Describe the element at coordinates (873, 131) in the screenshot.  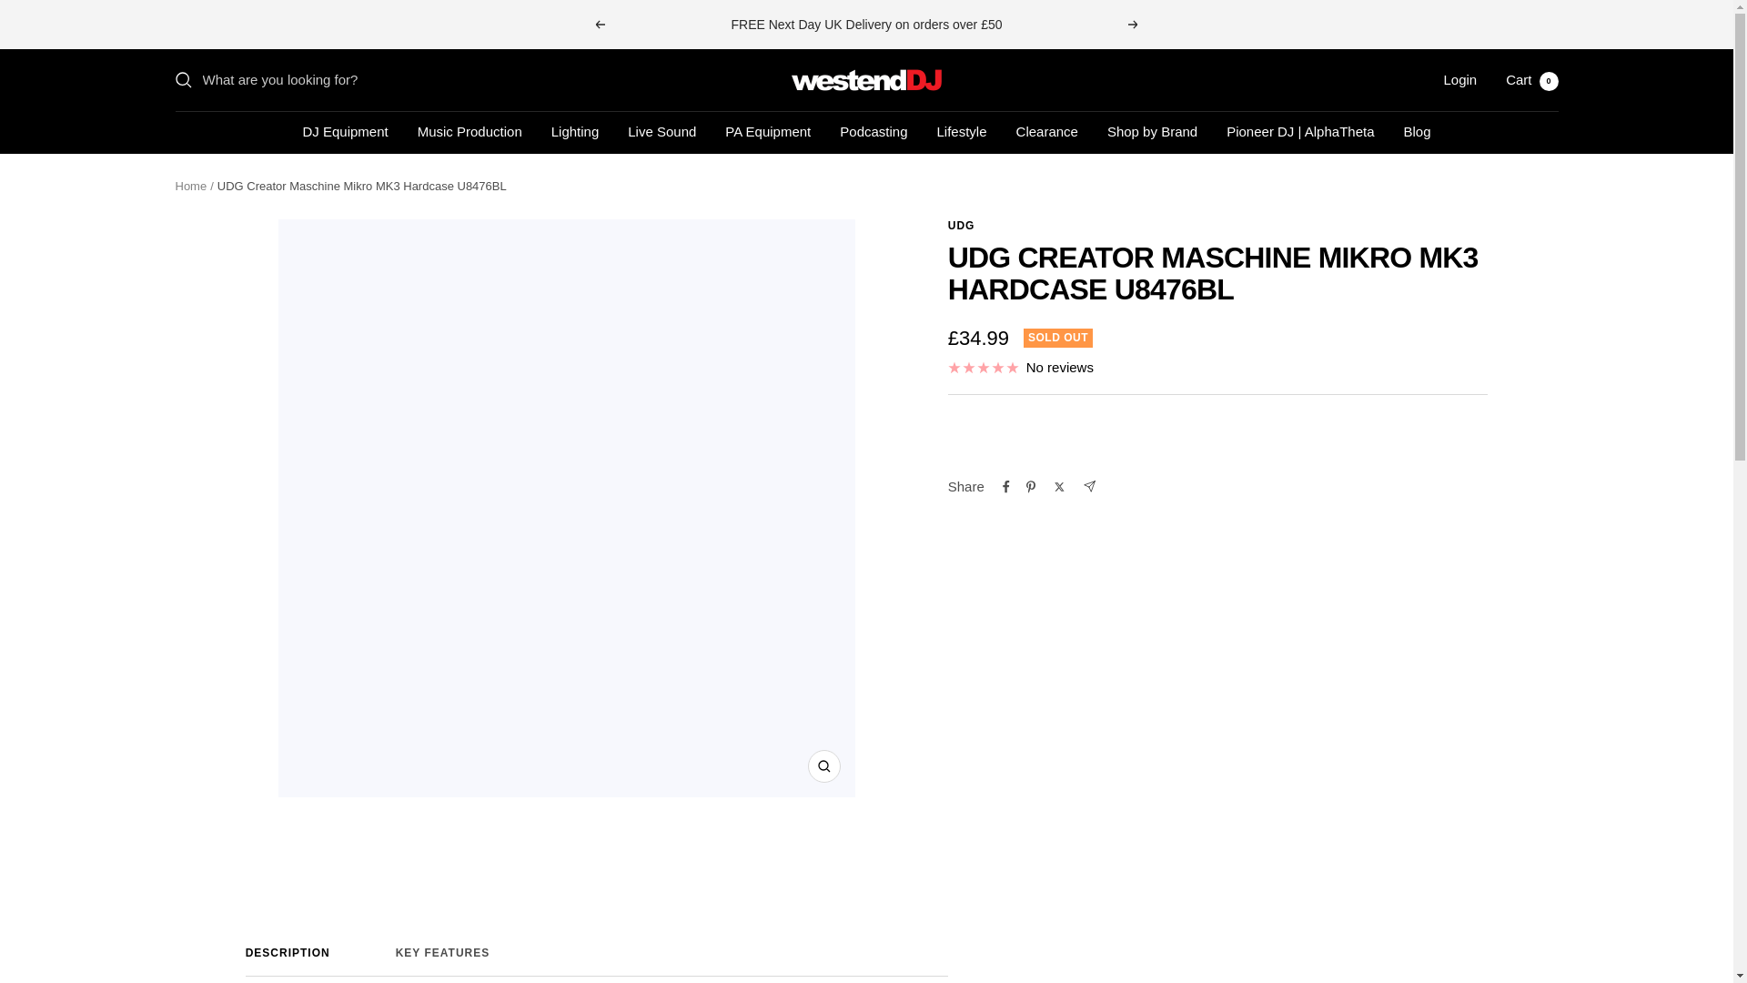
I see `Shop by Brand` at that location.